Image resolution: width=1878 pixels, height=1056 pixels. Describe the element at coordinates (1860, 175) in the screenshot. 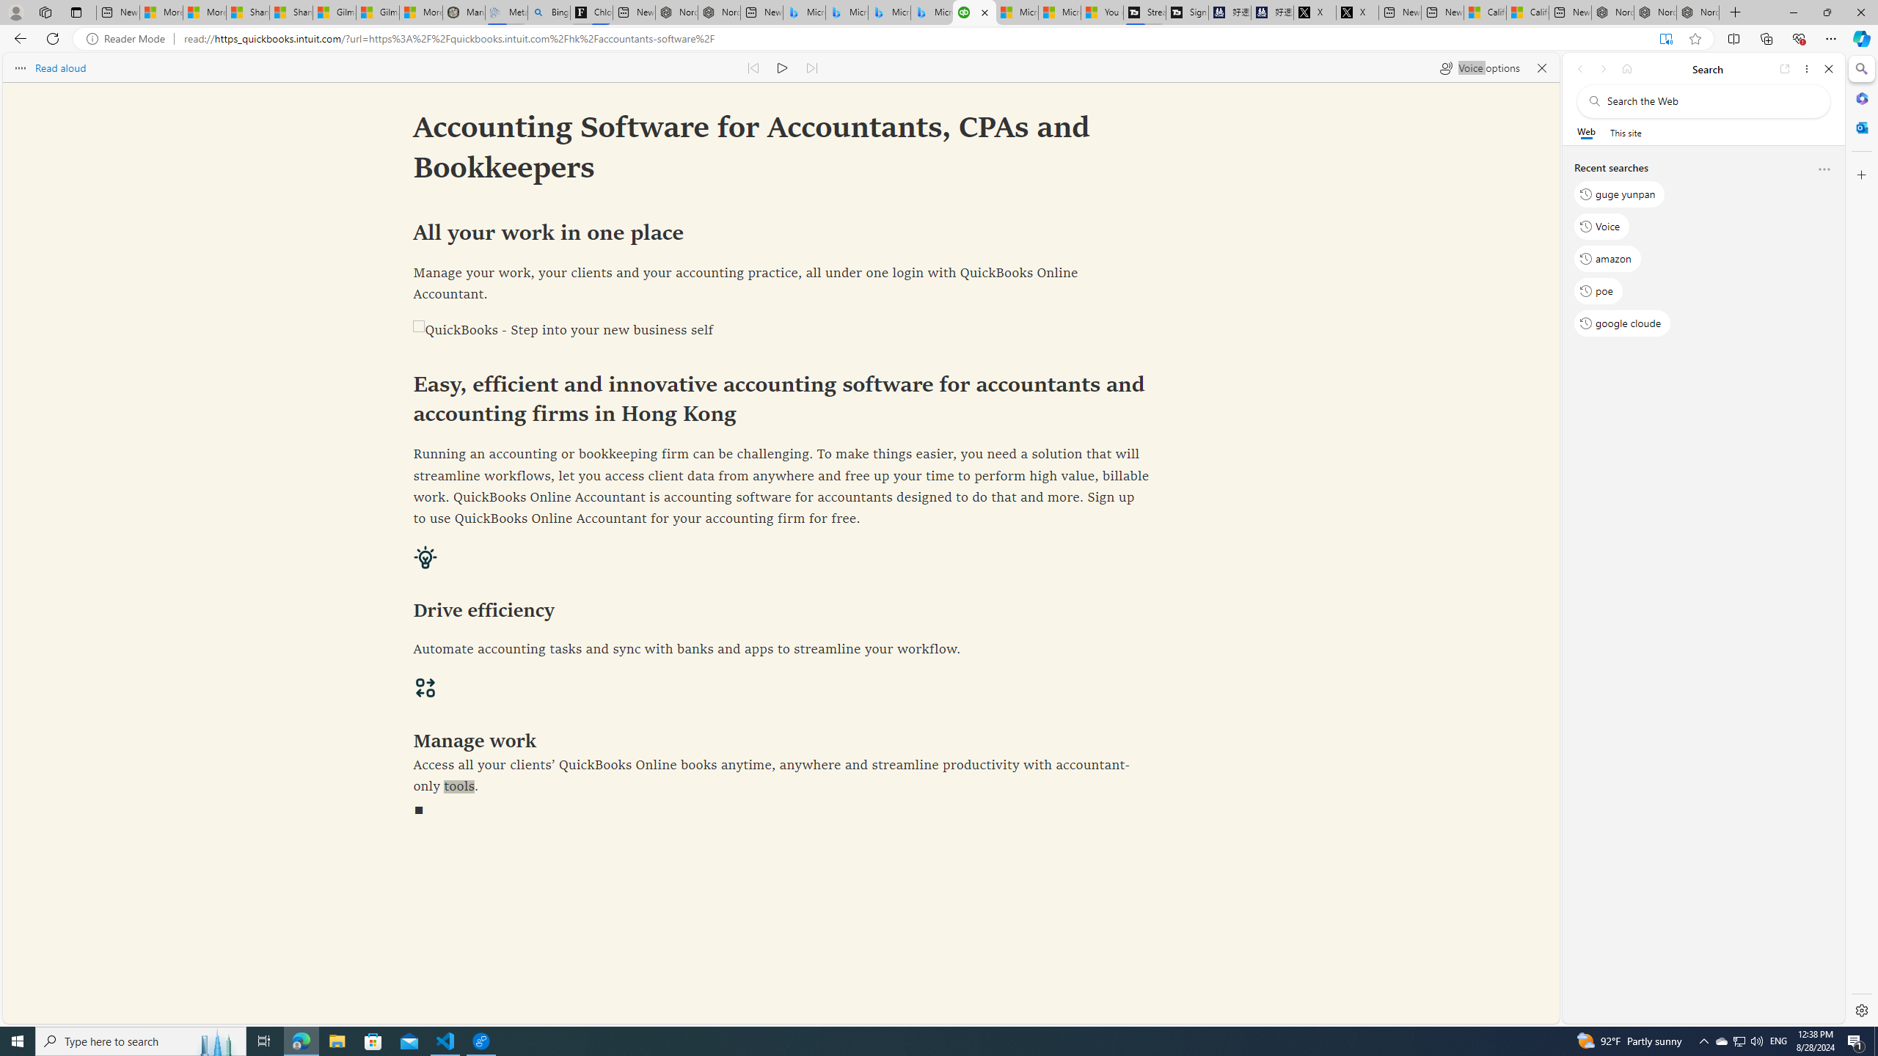

I see `Customize` at that location.